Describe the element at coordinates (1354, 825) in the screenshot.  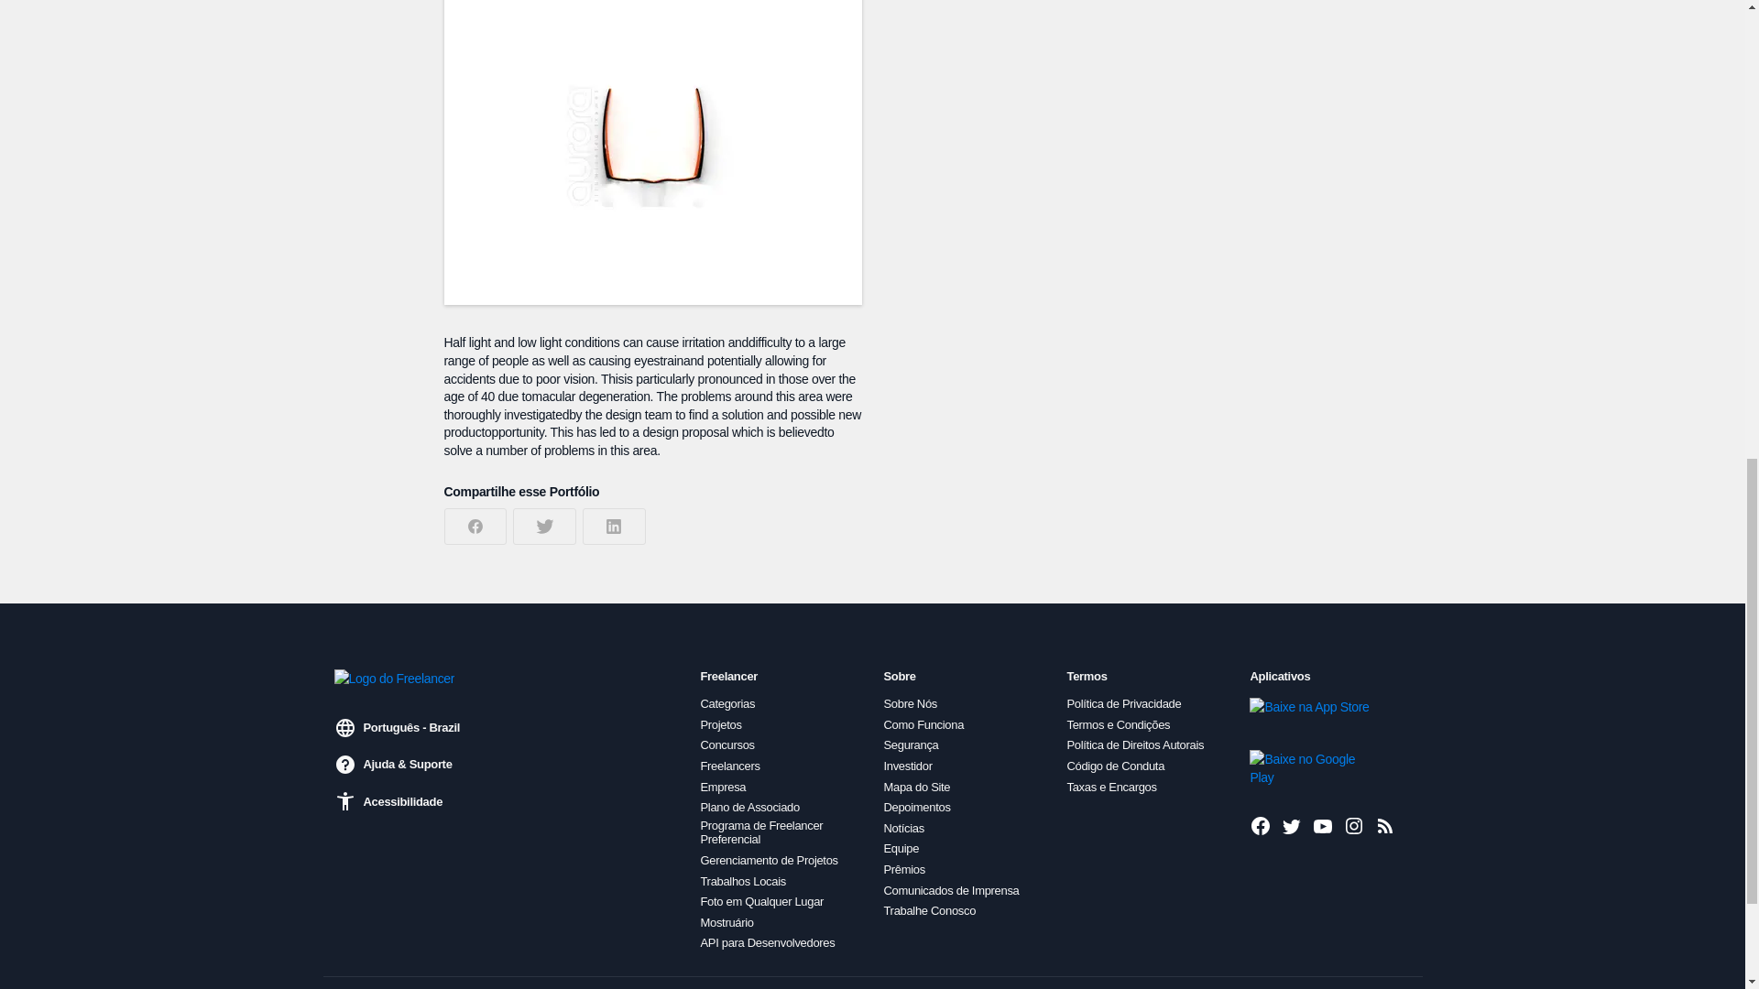
I see `Freelancer no Instagram` at that location.